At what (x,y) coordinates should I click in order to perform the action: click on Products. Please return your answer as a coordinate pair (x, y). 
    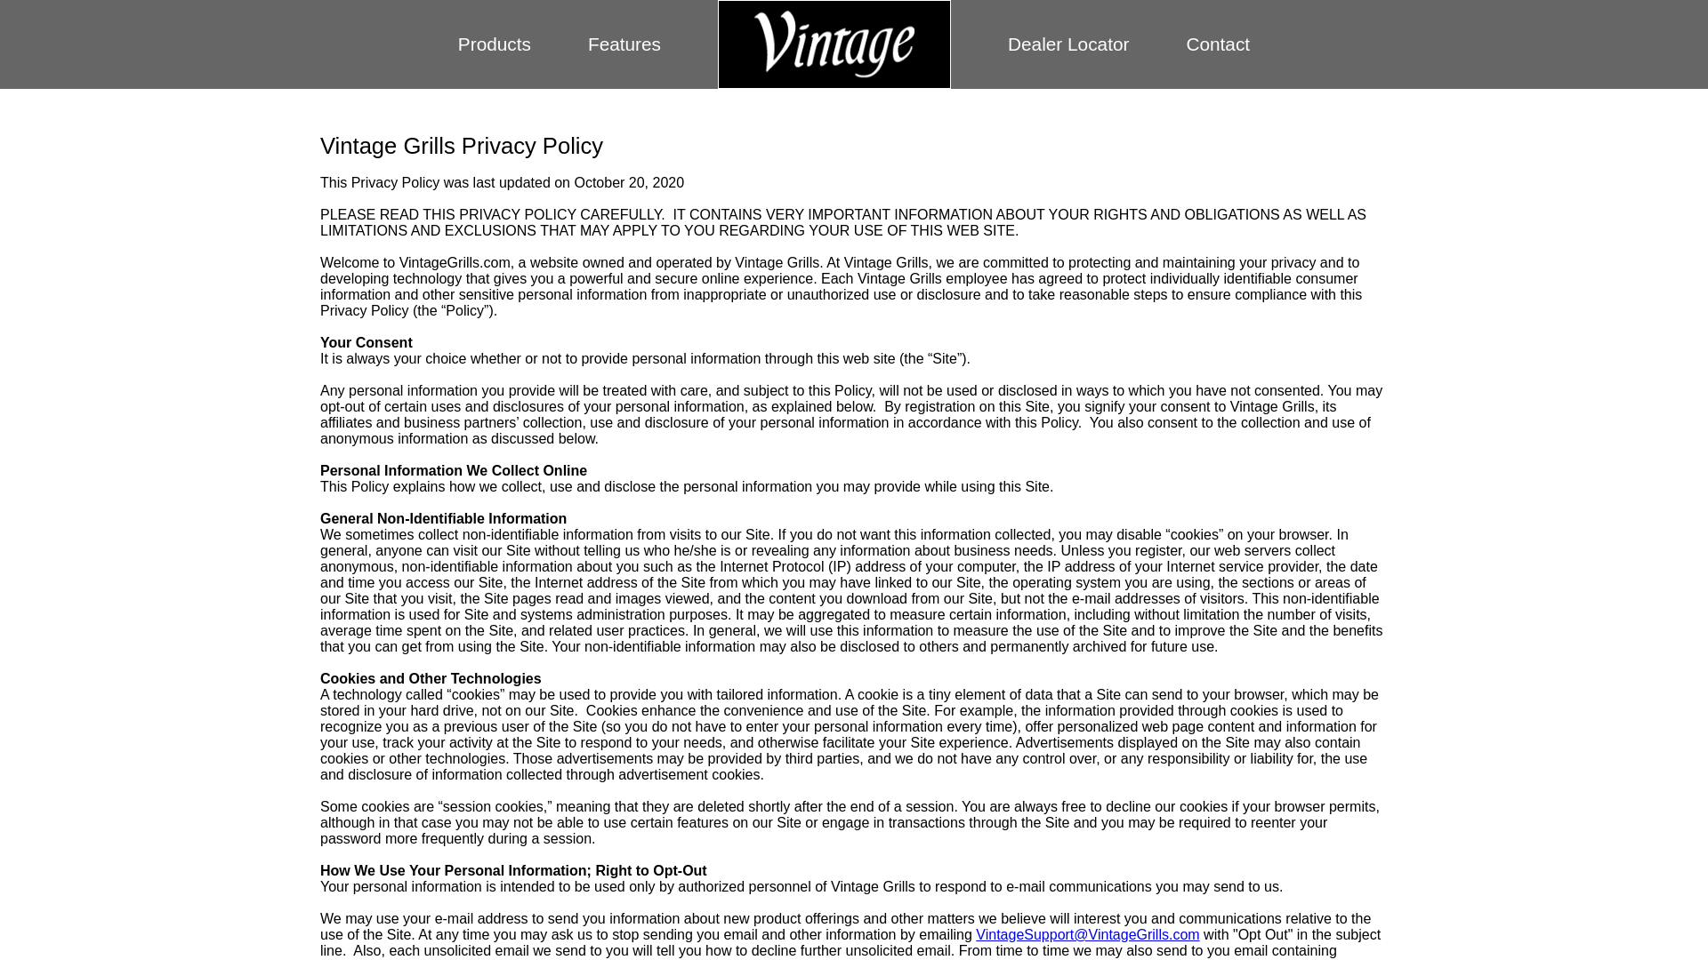
    Looking at the image, I should click on (495, 43).